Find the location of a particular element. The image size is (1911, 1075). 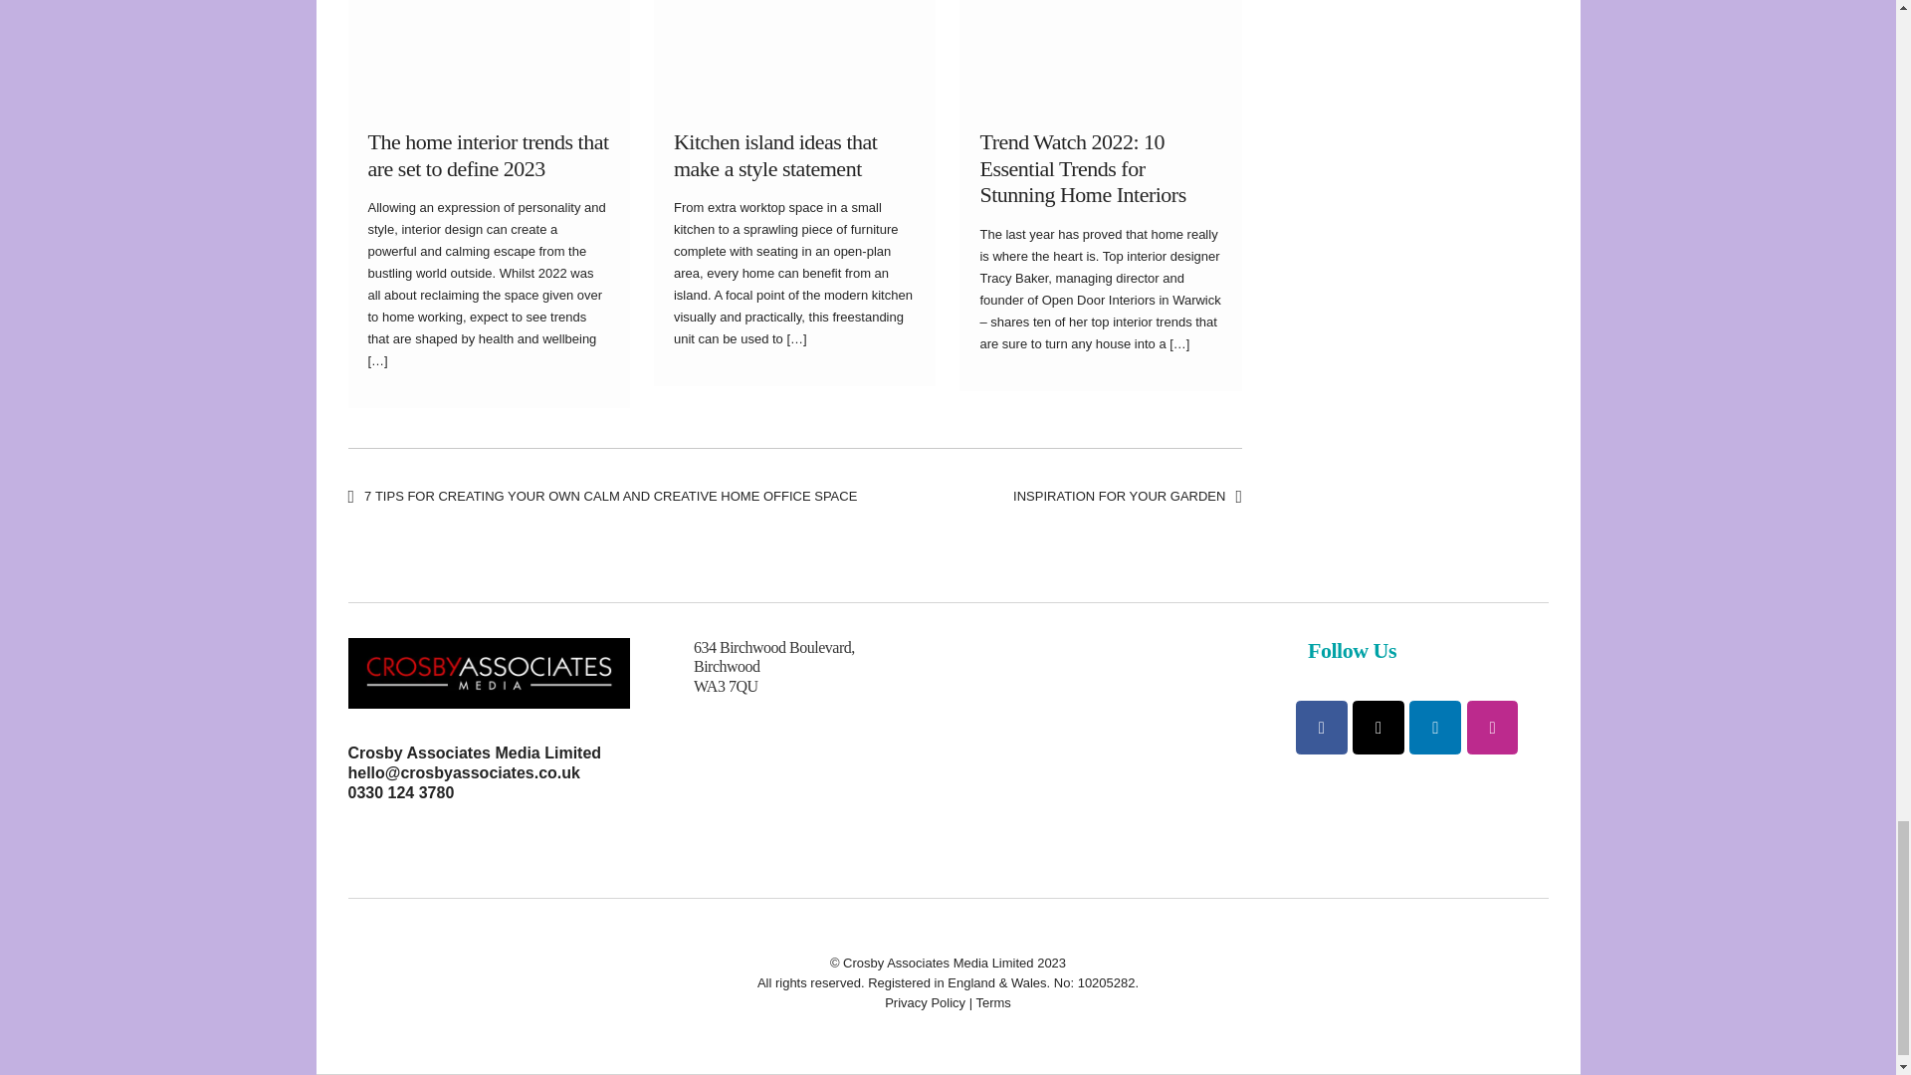

Kitchen island ideas that make a style statement is located at coordinates (775, 154).